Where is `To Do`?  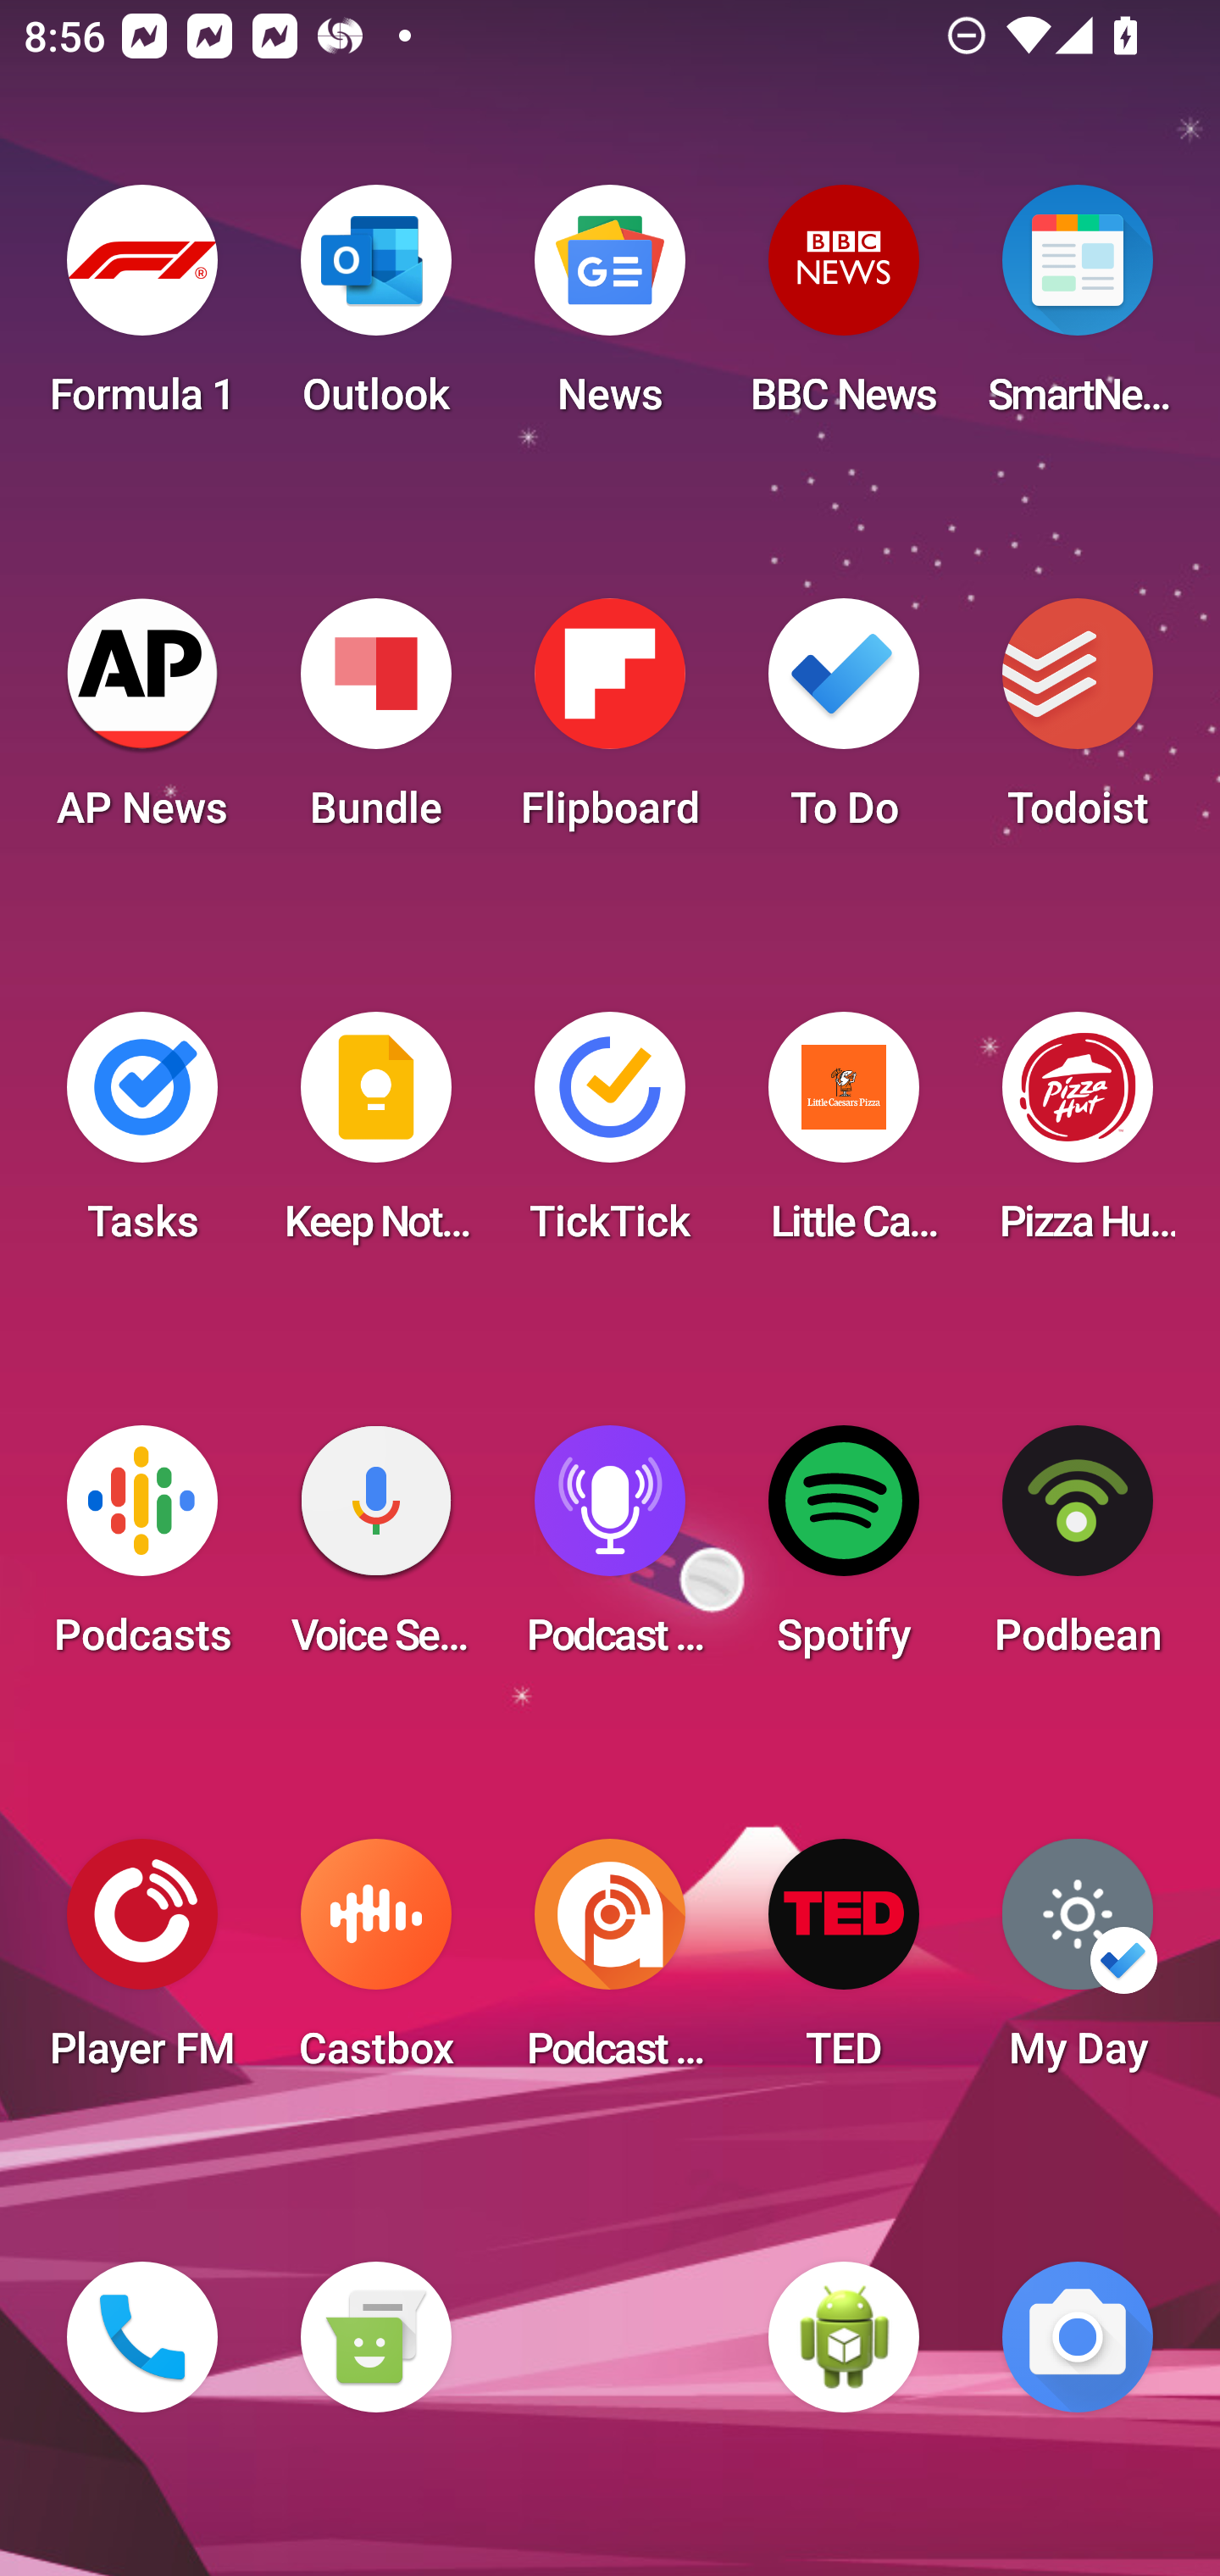 To Do is located at coordinates (844, 724).